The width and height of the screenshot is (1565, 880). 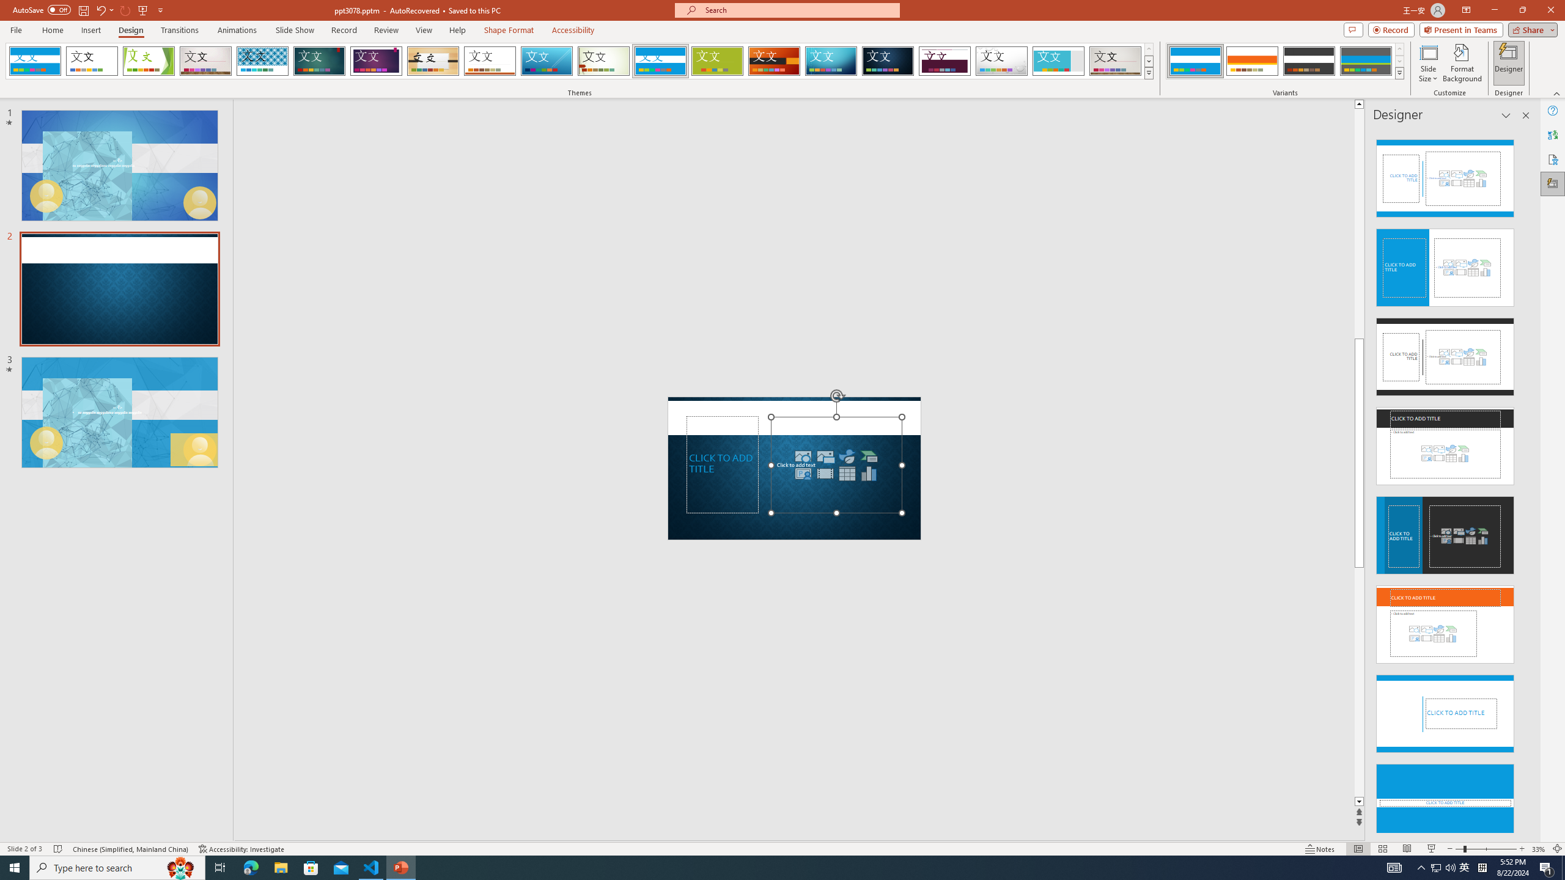 What do you see at coordinates (92, 61) in the screenshot?
I see `Office Theme` at bounding box center [92, 61].